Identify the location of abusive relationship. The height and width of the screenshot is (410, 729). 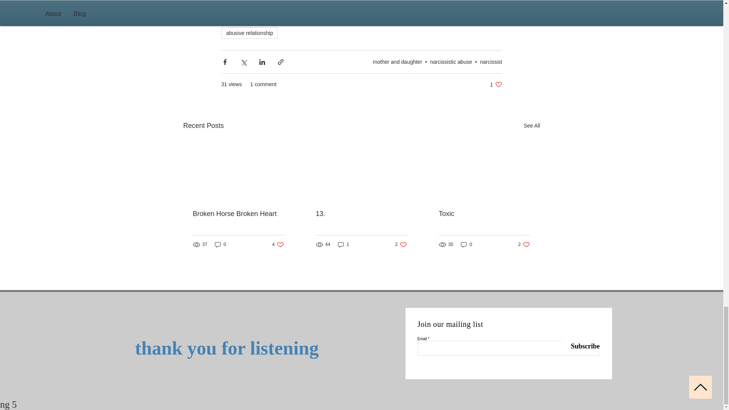
(397, 61).